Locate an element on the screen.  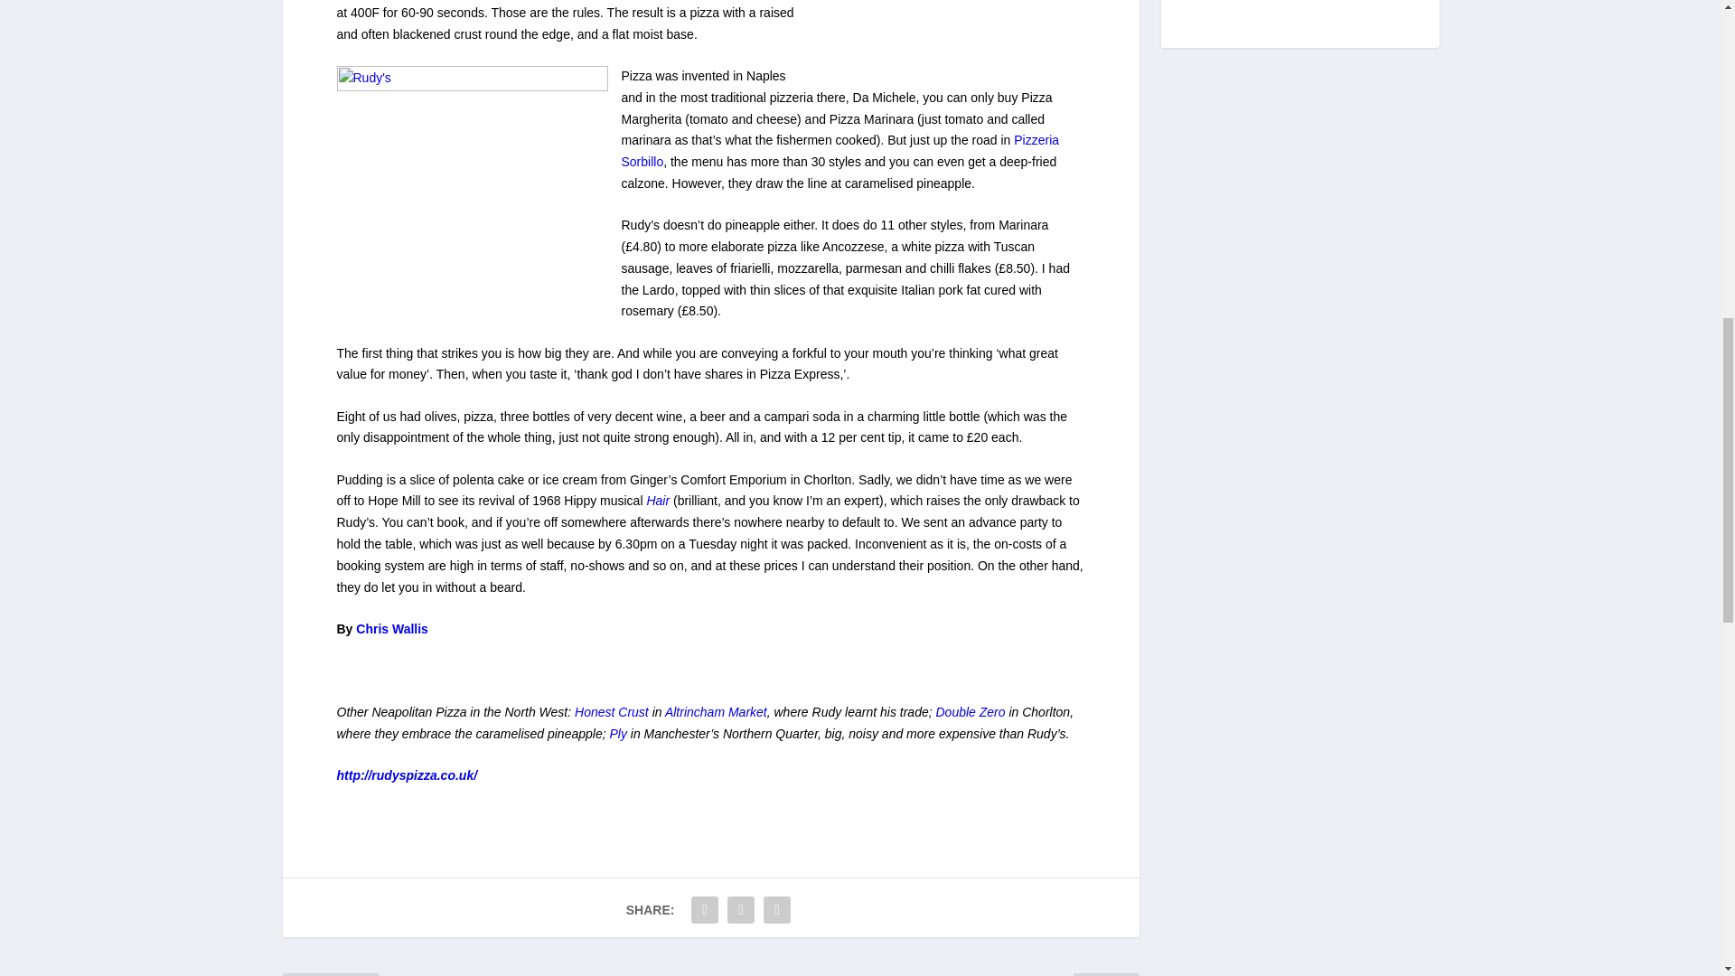
Chris Wallis is located at coordinates (392, 629).